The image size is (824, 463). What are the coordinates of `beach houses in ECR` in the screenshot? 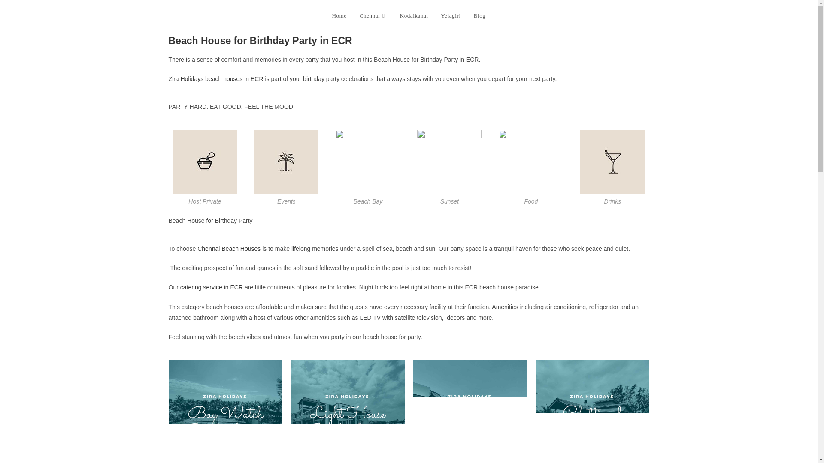 It's located at (234, 79).